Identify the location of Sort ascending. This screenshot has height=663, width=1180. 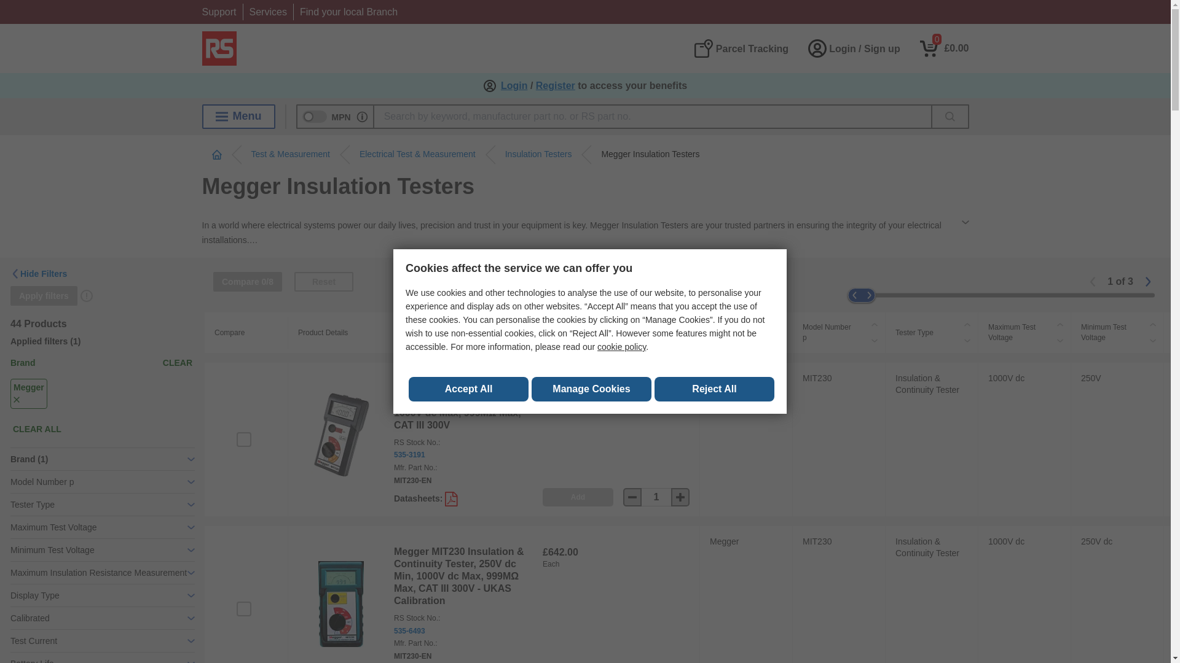
(782, 325).